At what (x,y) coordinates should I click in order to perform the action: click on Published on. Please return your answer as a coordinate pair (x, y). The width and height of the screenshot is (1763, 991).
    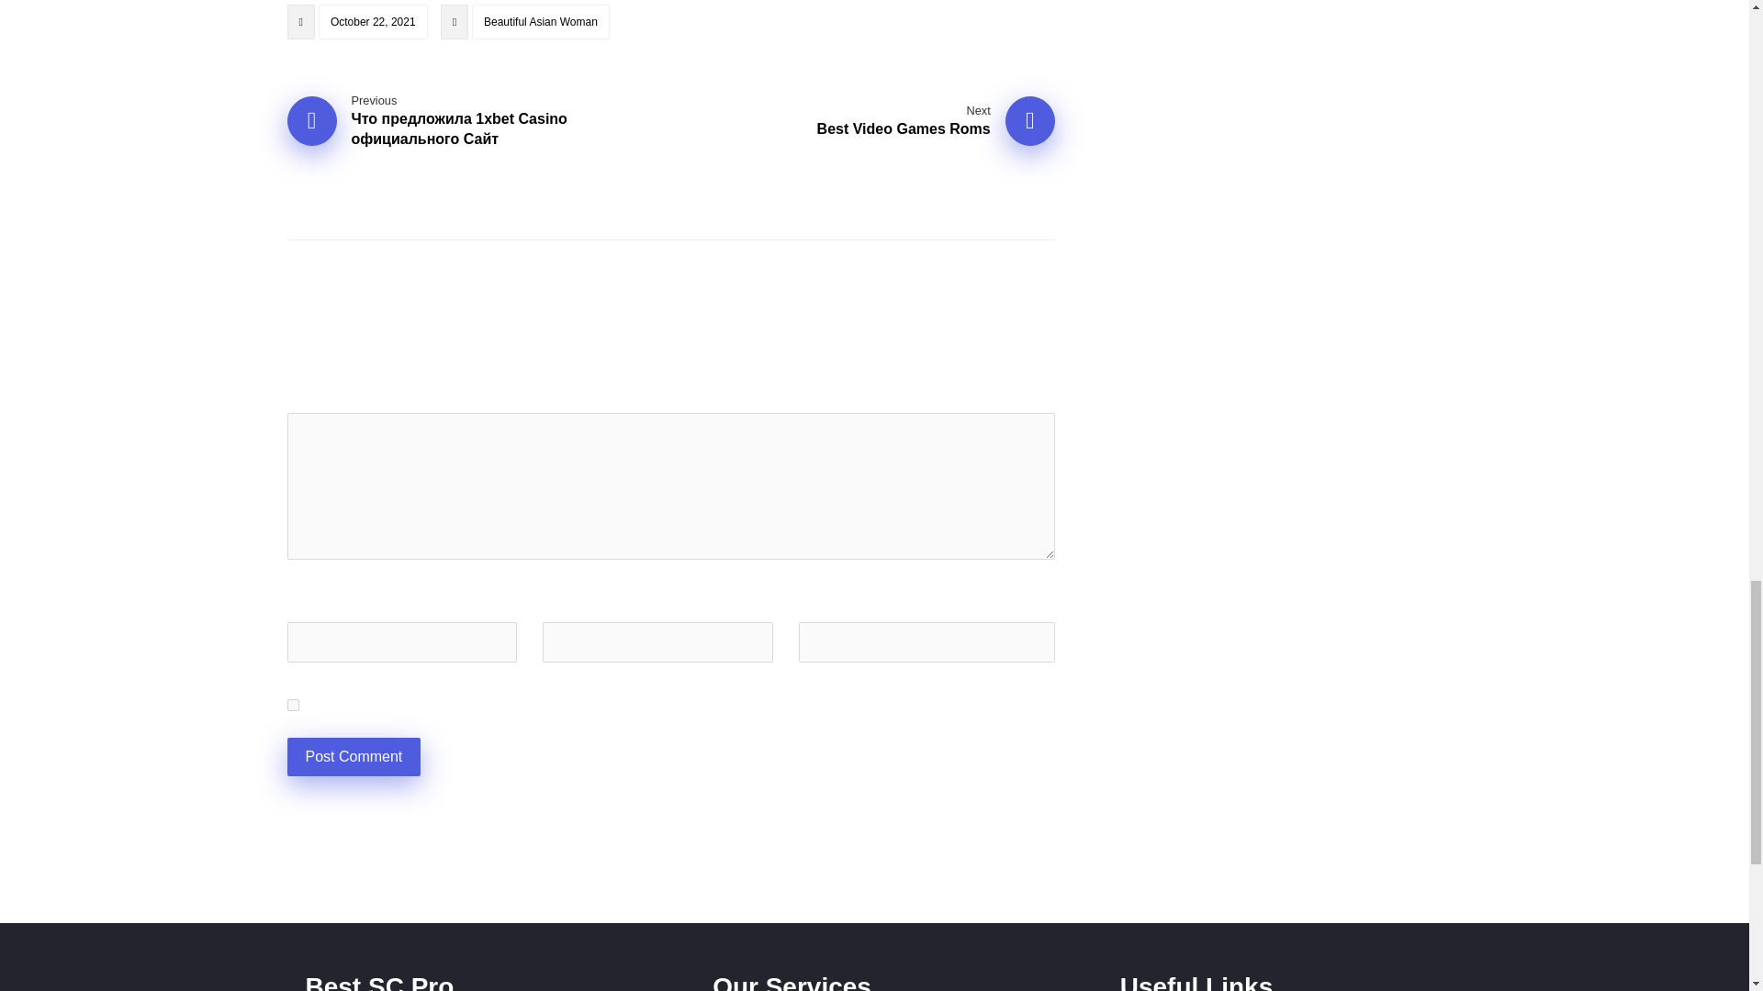
    Looking at the image, I should click on (358, 26).